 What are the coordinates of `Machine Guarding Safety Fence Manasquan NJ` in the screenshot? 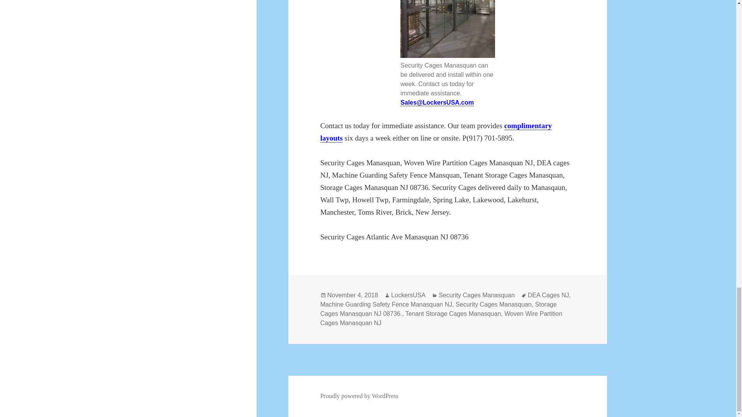 It's located at (386, 304).